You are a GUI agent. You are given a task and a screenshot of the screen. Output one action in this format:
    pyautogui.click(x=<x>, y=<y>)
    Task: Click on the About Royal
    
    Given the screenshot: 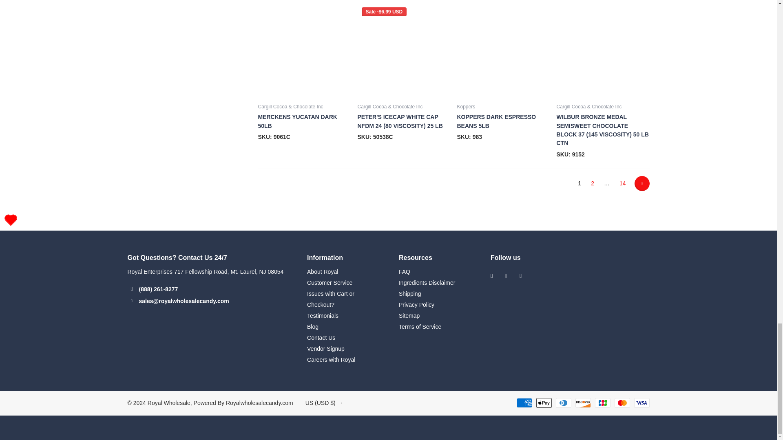 What is the action you would take?
    pyautogui.click(x=322, y=271)
    